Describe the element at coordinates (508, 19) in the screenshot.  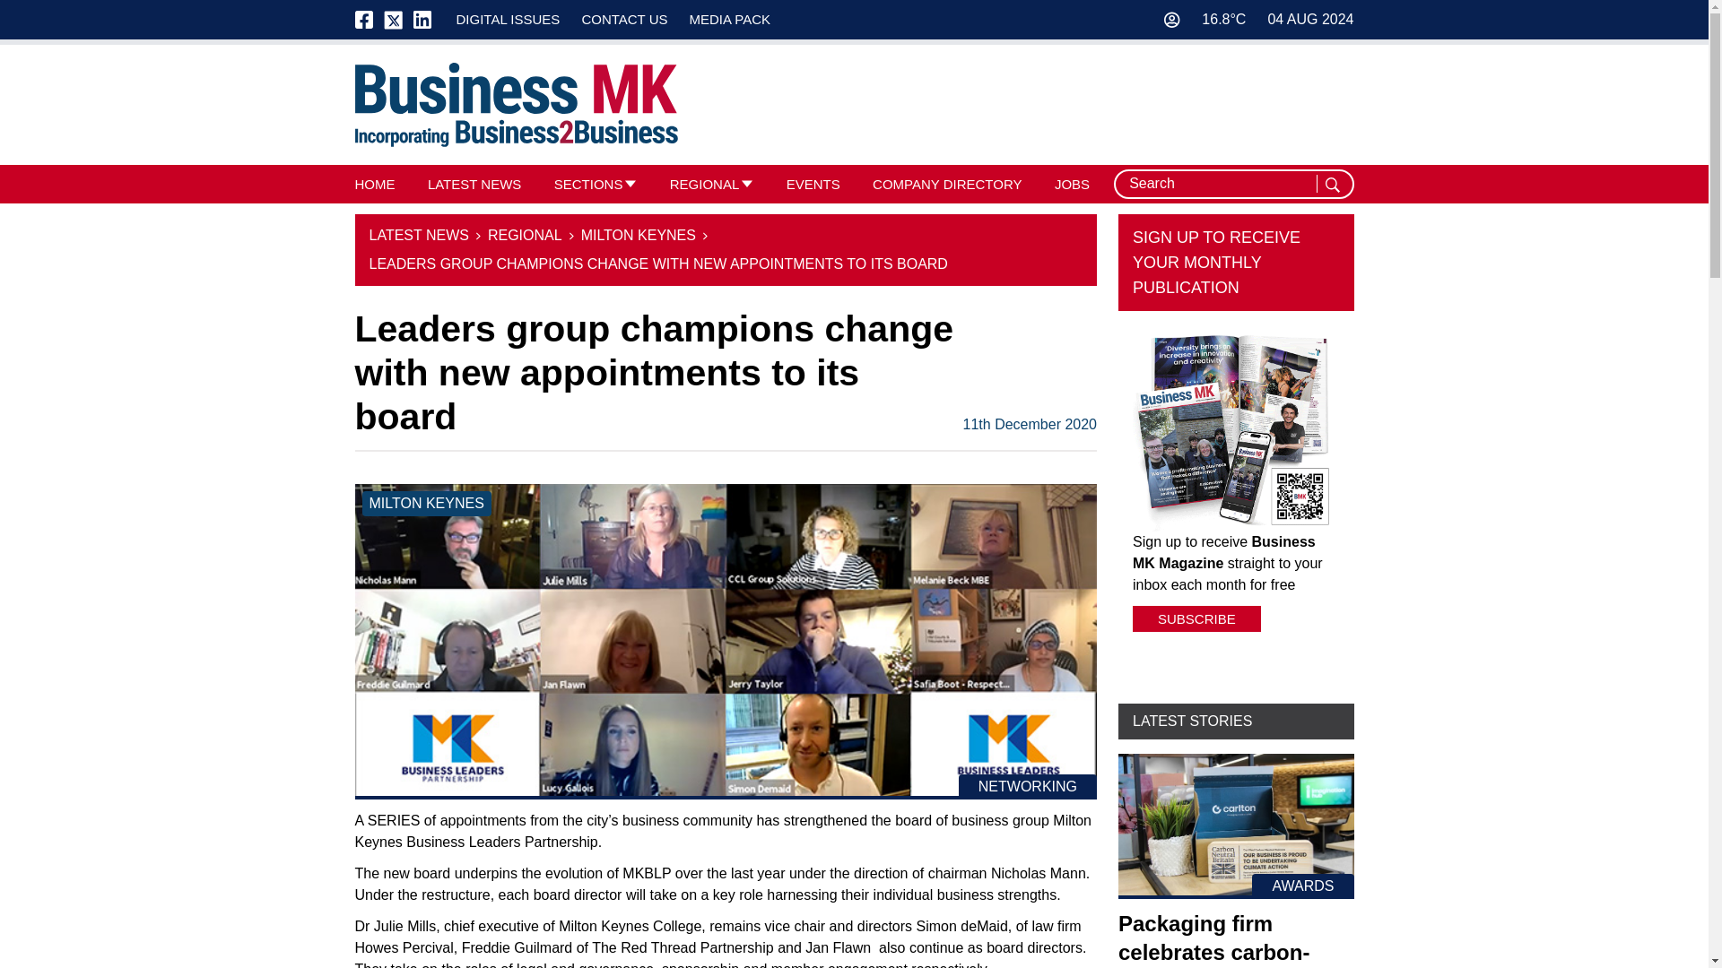
I see `DIGITAL ISSUES` at that location.